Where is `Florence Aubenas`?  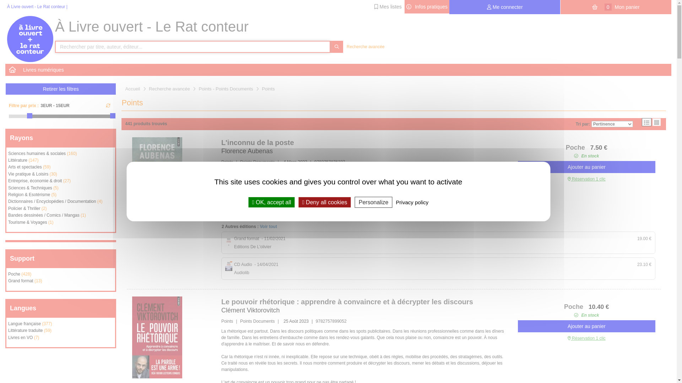
Florence Aubenas is located at coordinates (247, 151).